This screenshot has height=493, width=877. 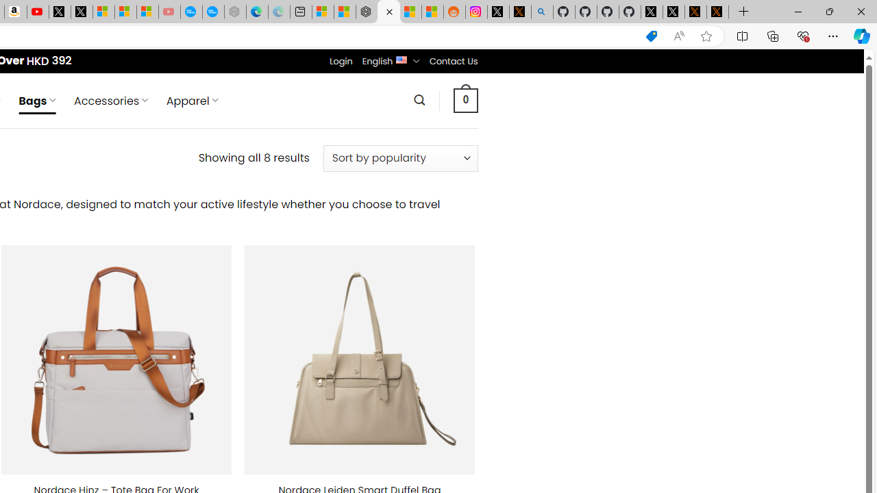 I want to click on Opinion: Op-Ed and Commentary - USA TODAY, so click(x=191, y=12).